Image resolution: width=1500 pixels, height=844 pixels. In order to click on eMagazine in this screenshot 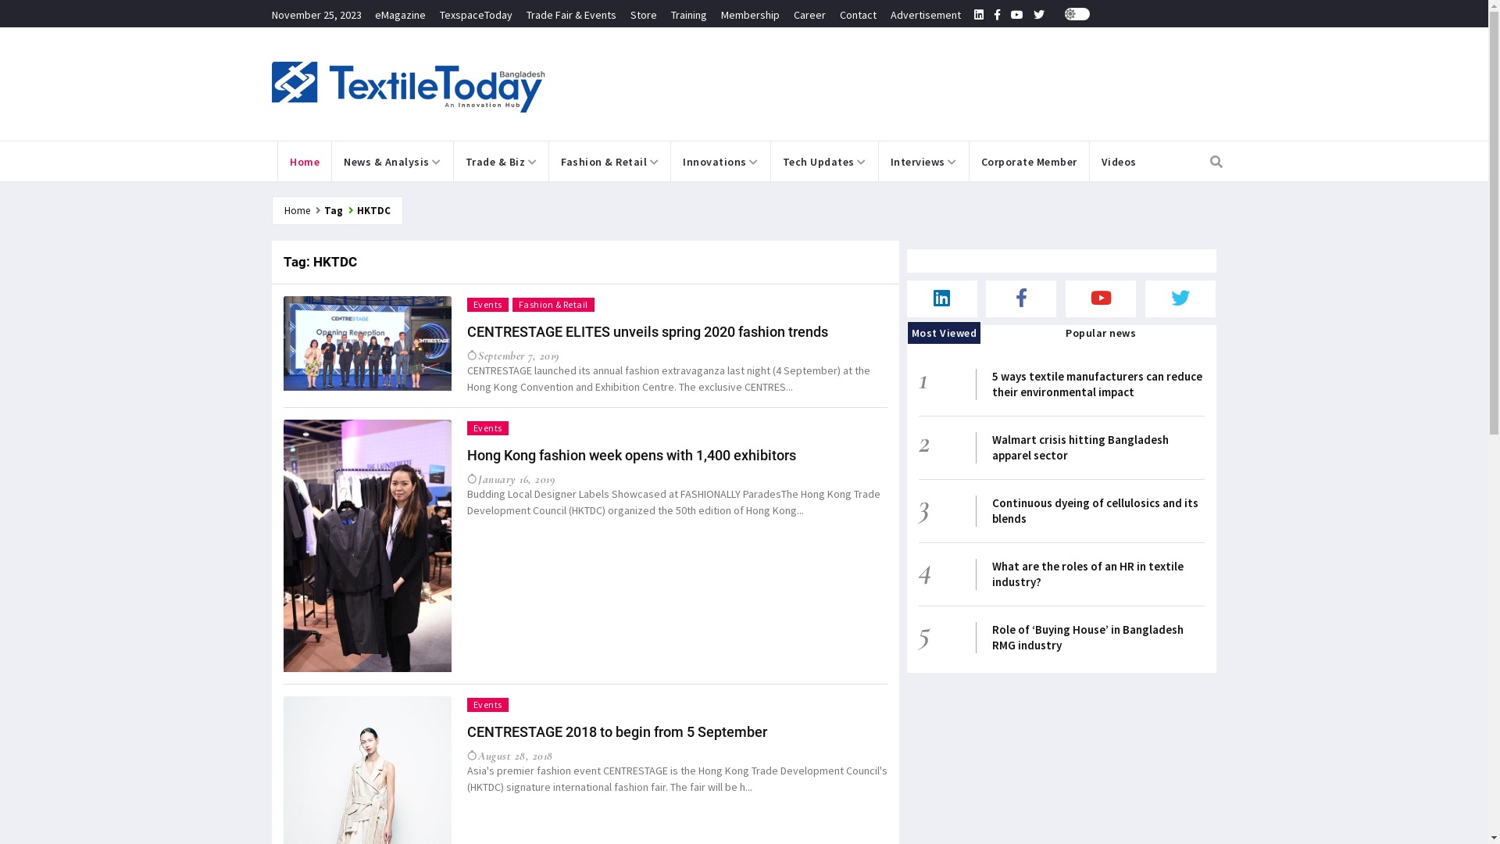, I will do `click(400, 15)`.